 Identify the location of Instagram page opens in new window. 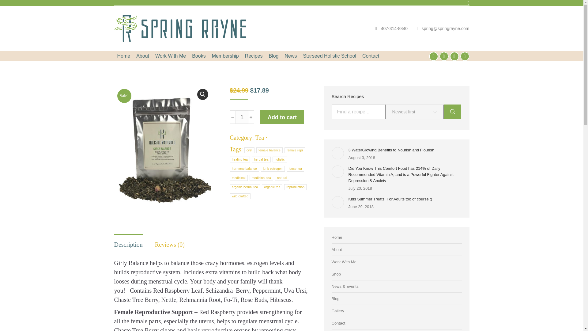
(443, 56).